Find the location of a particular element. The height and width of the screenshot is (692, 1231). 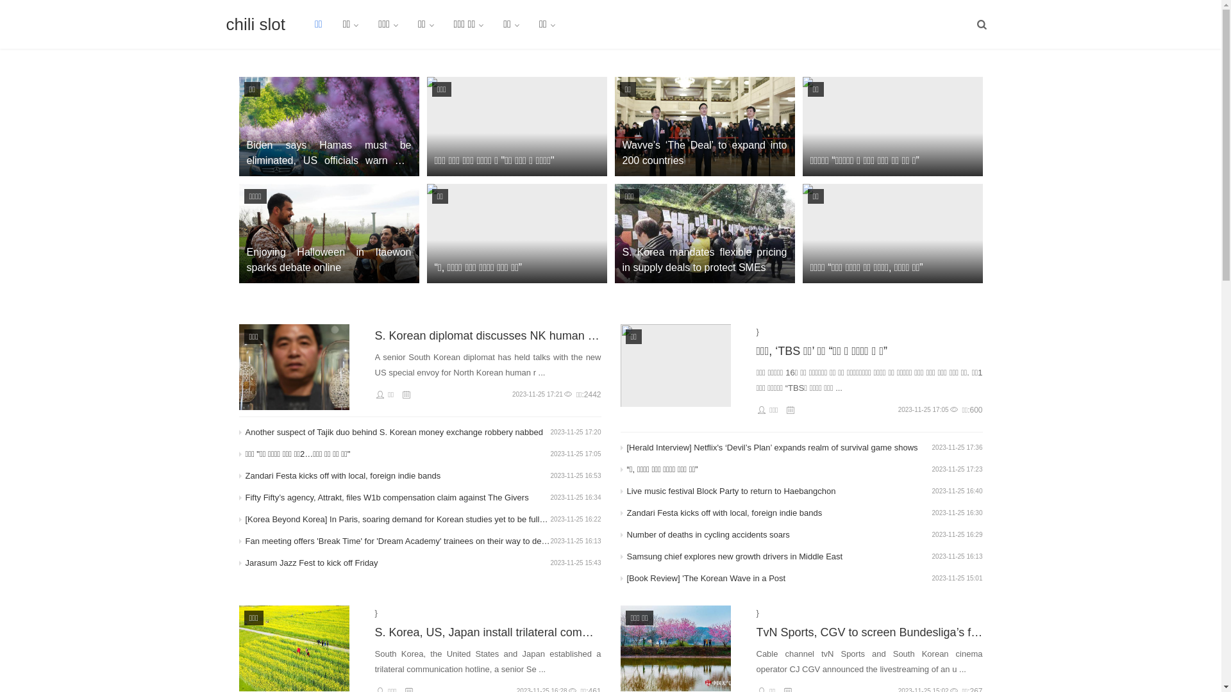

Samsung chief explores new growth drivers in Middle East is located at coordinates (780, 557).